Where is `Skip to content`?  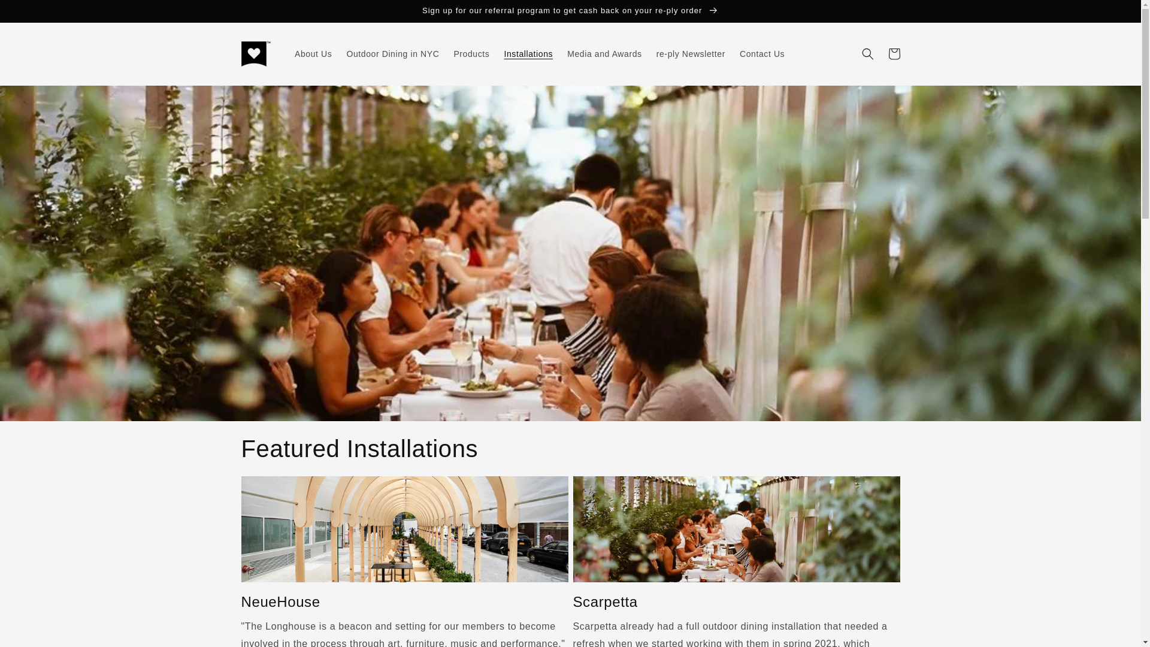 Skip to content is located at coordinates (36, 14).